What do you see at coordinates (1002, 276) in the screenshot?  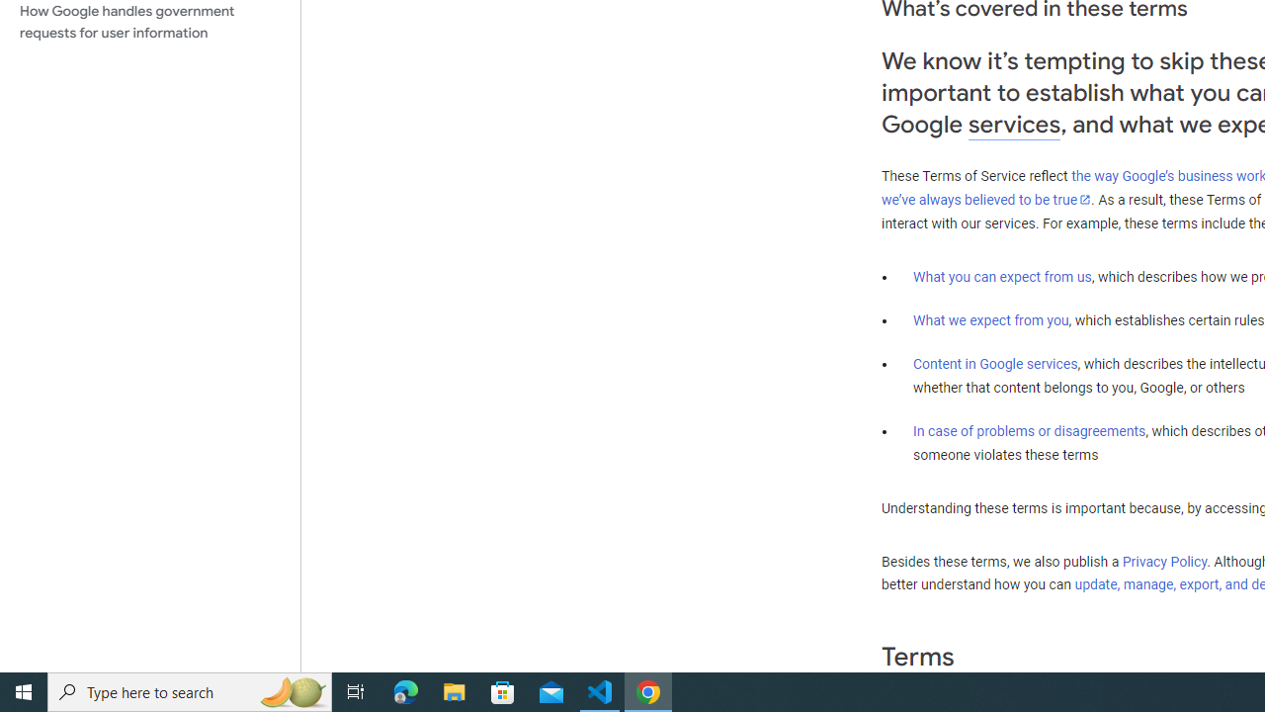 I see `What you can expect from us` at bounding box center [1002, 276].